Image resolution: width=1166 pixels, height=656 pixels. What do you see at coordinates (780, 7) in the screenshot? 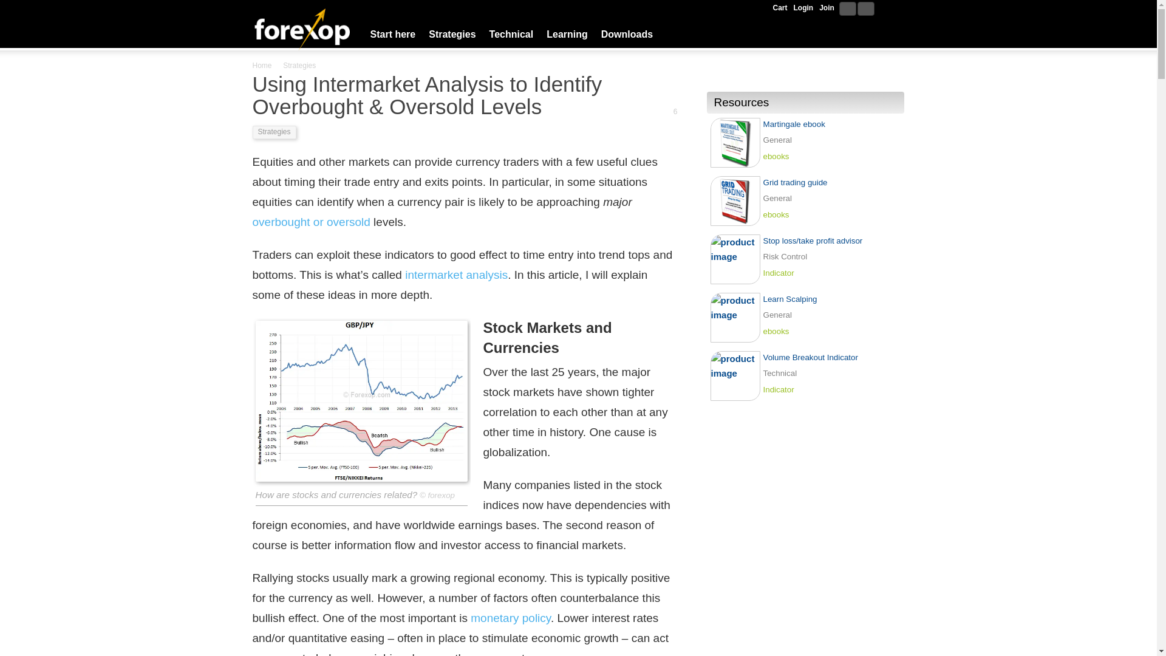
I see `Cart` at bounding box center [780, 7].